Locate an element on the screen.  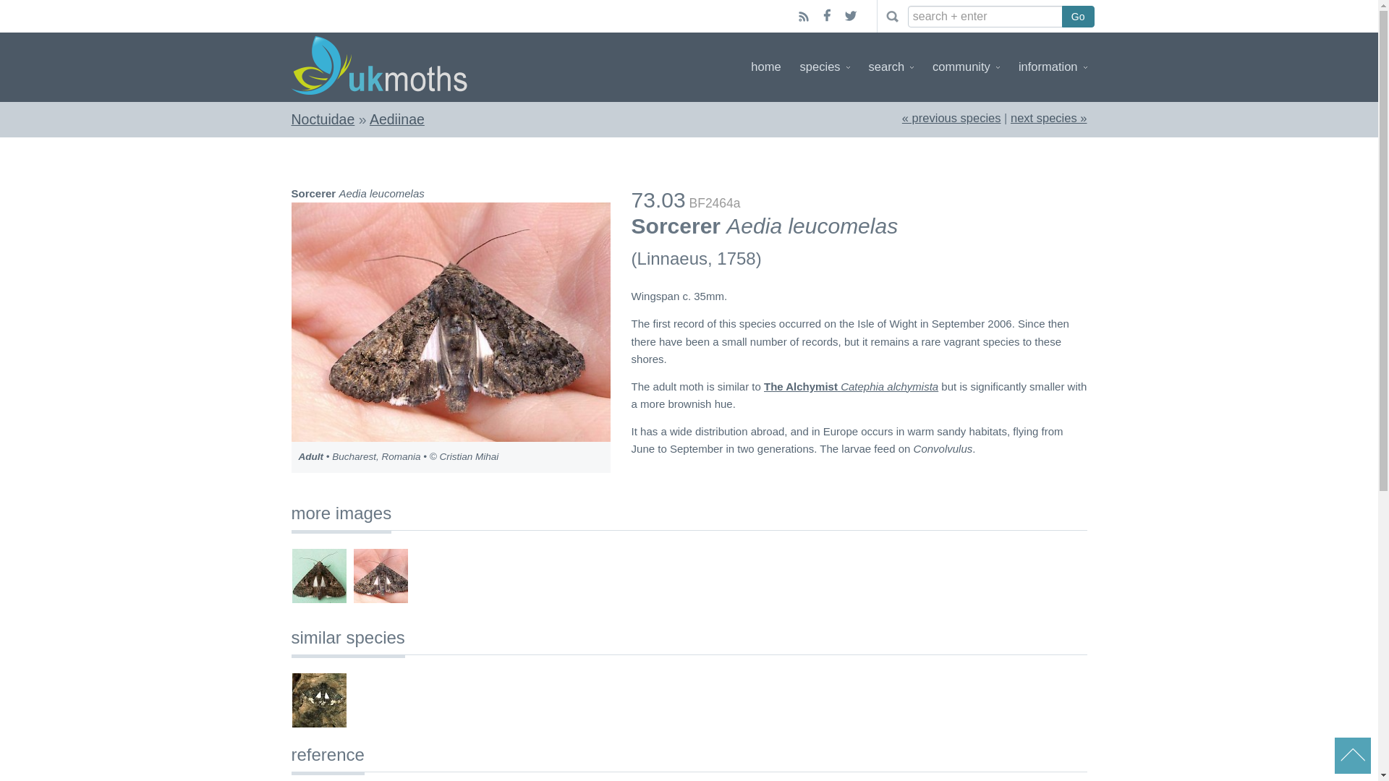
Latest additions RSS feed is located at coordinates (803, 16).